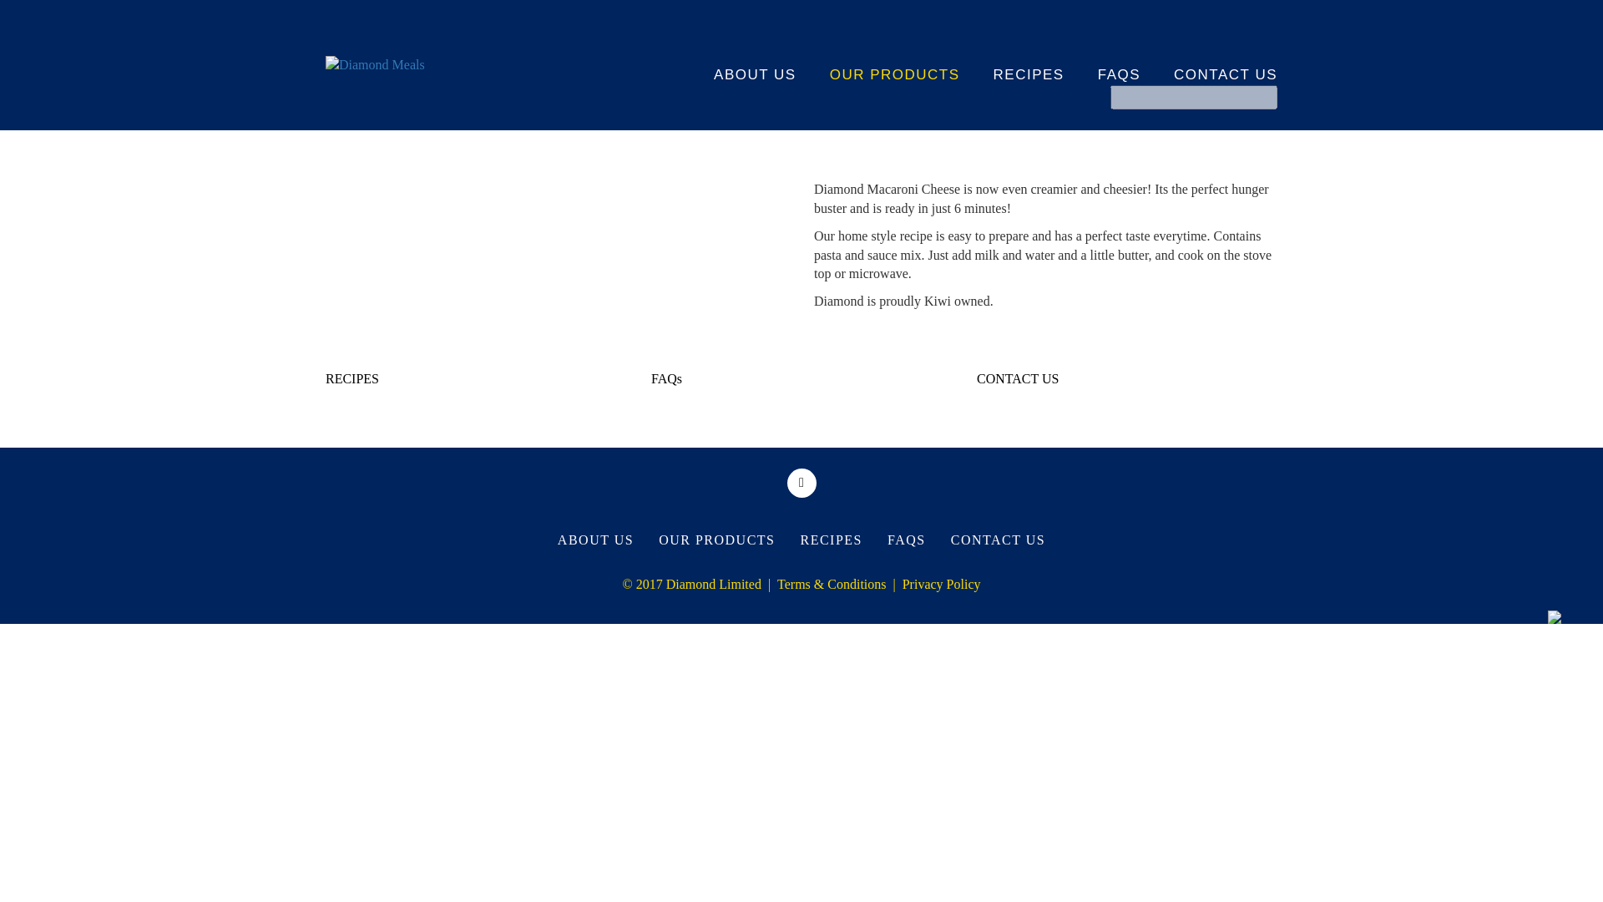 Image resolution: width=1603 pixels, height=902 pixels. I want to click on OUR PRODUCTS, so click(878, 62).